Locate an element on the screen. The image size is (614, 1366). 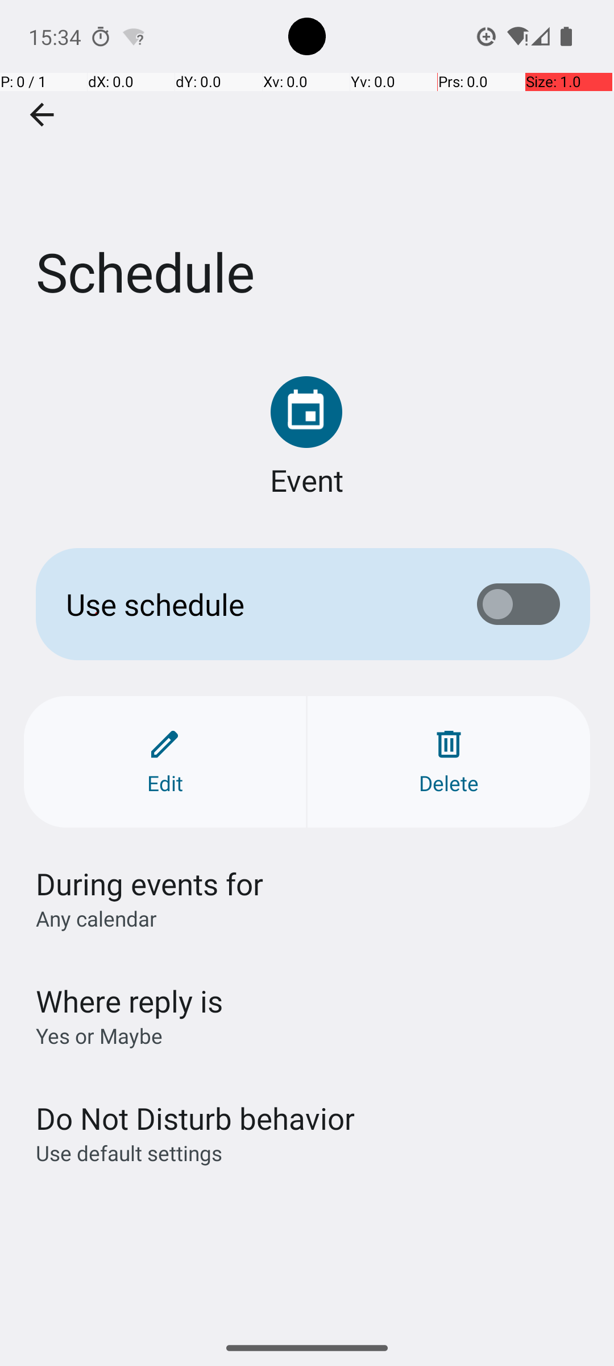
Use default settings is located at coordinates (129, 1153).